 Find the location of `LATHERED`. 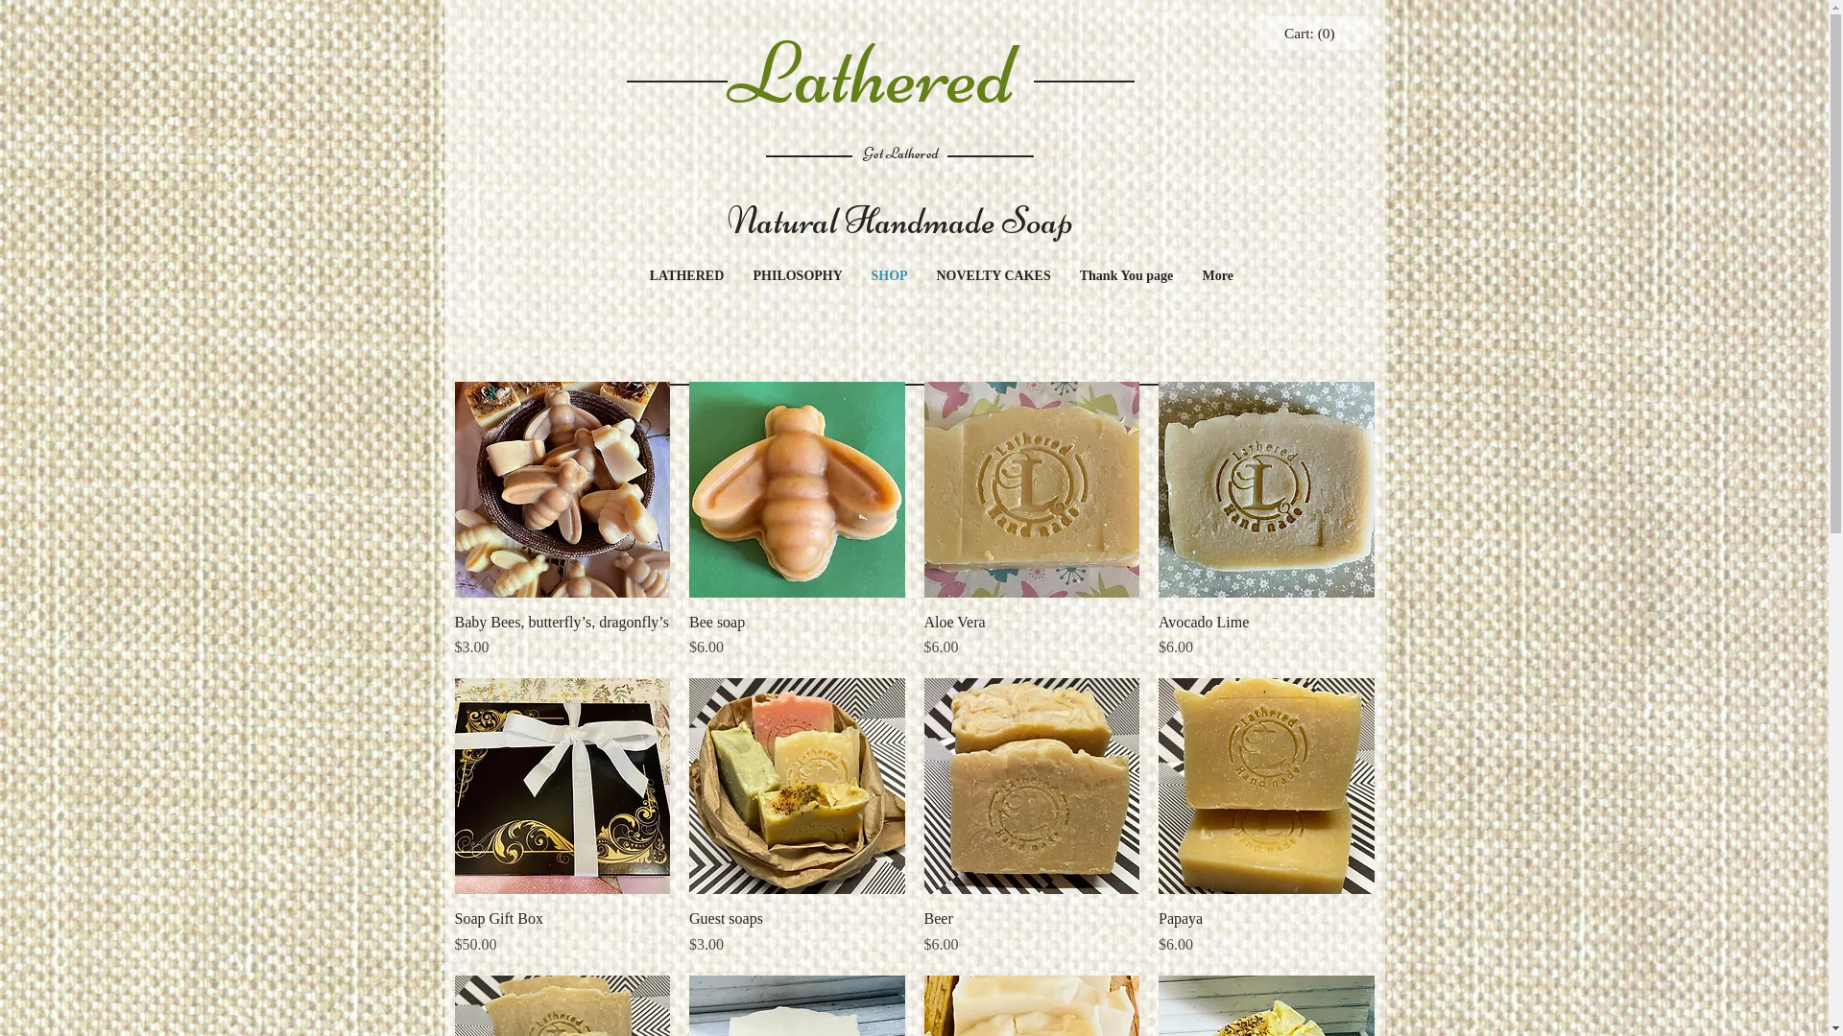

LATHERED is located at coordinates (687, 276).